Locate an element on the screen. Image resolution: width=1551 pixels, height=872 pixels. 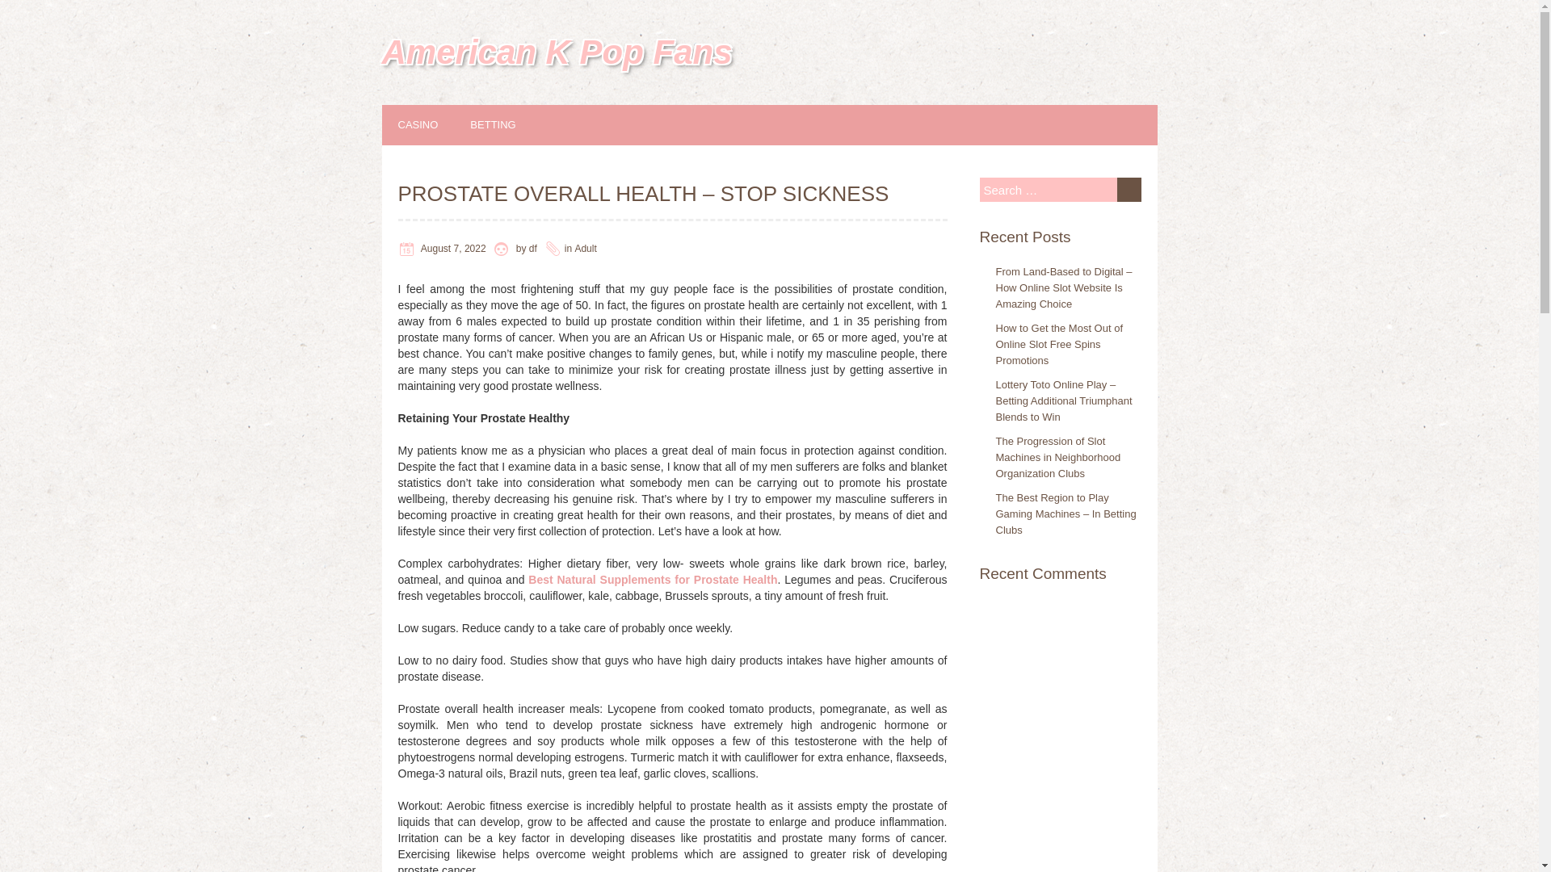
August 7, 2022 is located at coordinates (453, 249).